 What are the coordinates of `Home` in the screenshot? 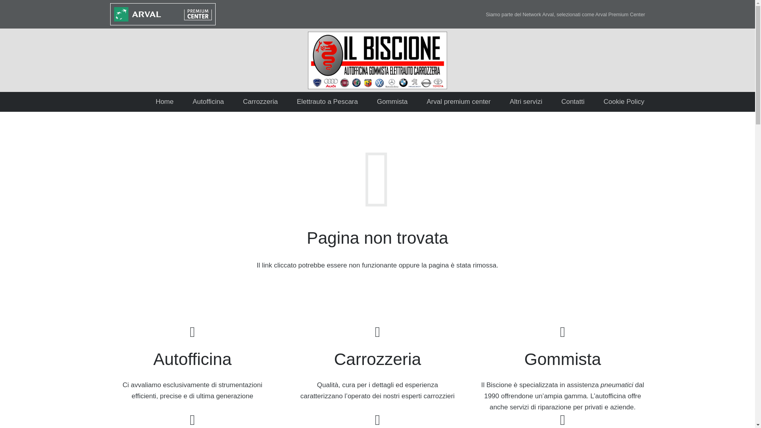 It's located at (164, 101).